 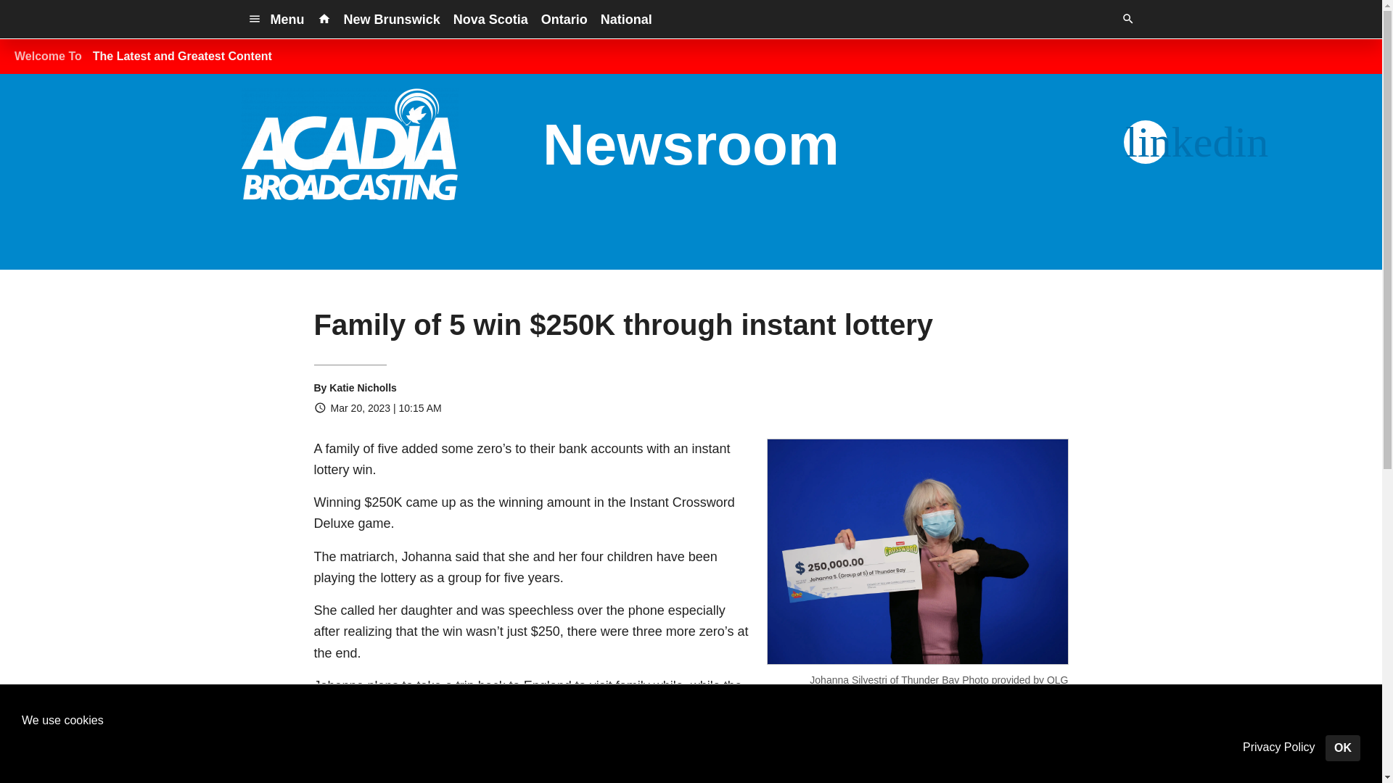 What do you see at coordinates (276, 19) in the screenshot?
I see `Menu` at bounding box center [276, 19].